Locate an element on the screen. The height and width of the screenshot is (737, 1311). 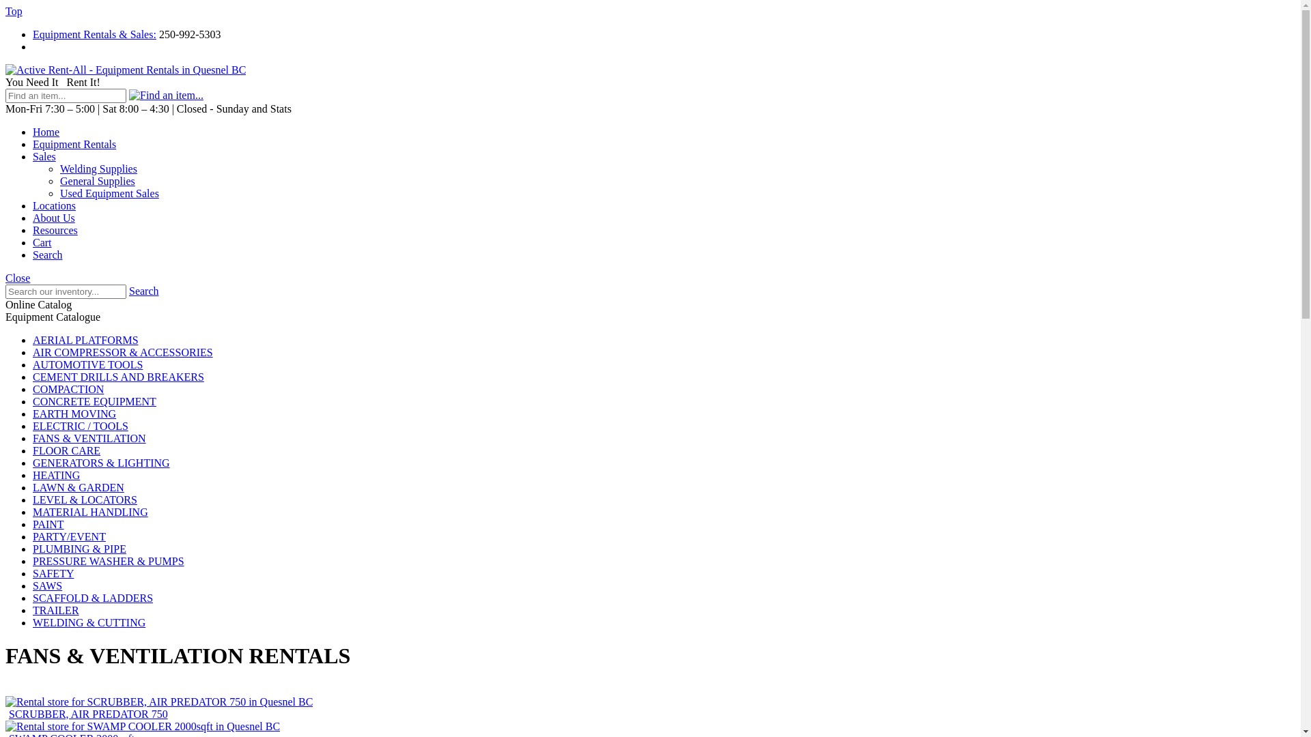
CONCRETE EQUIPMENT is located at coordinates (94, 401).